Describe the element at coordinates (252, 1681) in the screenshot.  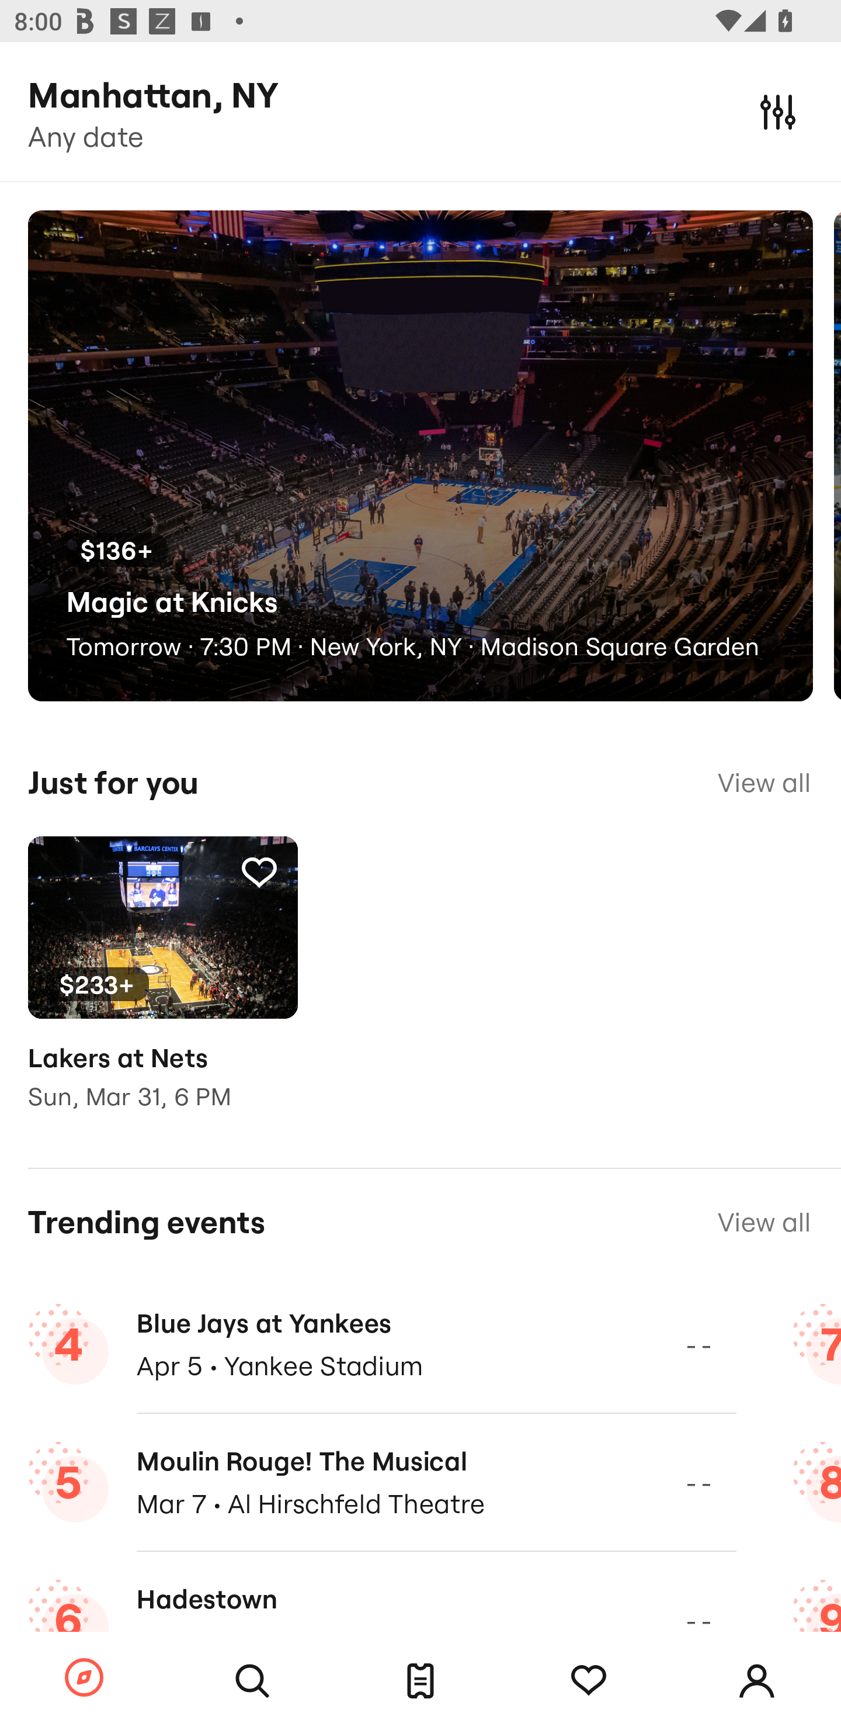
I see `Search` at that location.